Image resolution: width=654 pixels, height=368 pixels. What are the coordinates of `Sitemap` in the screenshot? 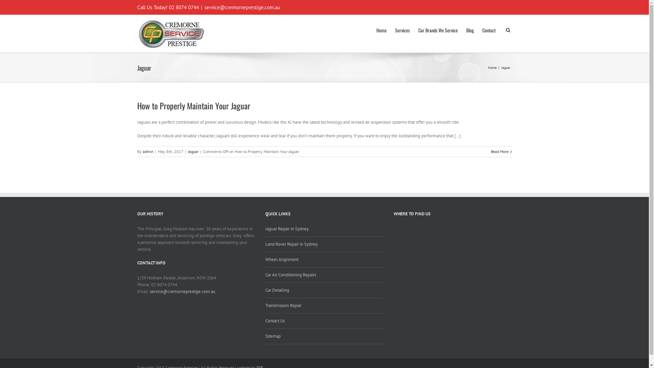 It's located at (324, 337).